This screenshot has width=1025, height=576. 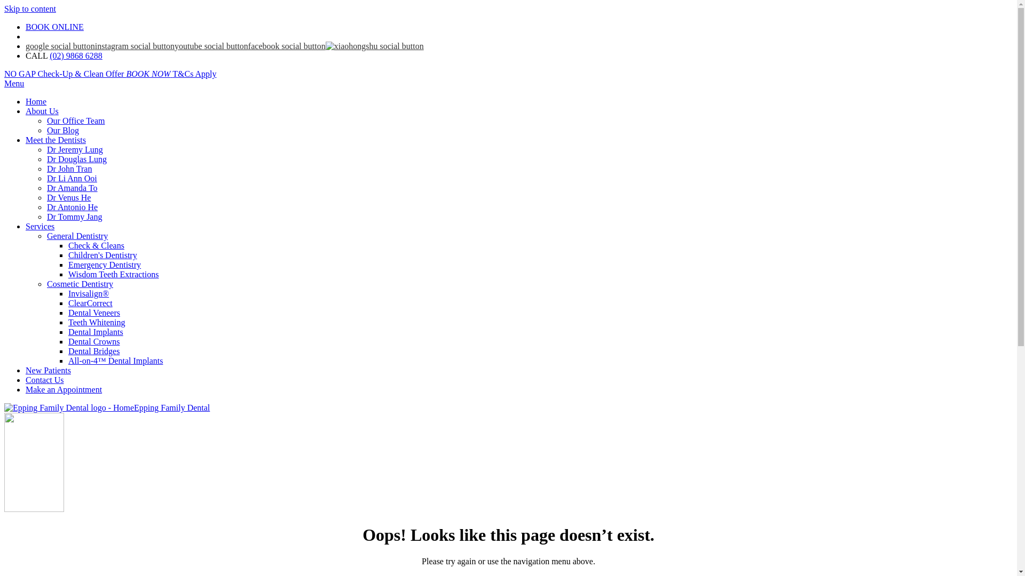 I want to click on Dr Tommy Jang, so click(x=75, y=217).